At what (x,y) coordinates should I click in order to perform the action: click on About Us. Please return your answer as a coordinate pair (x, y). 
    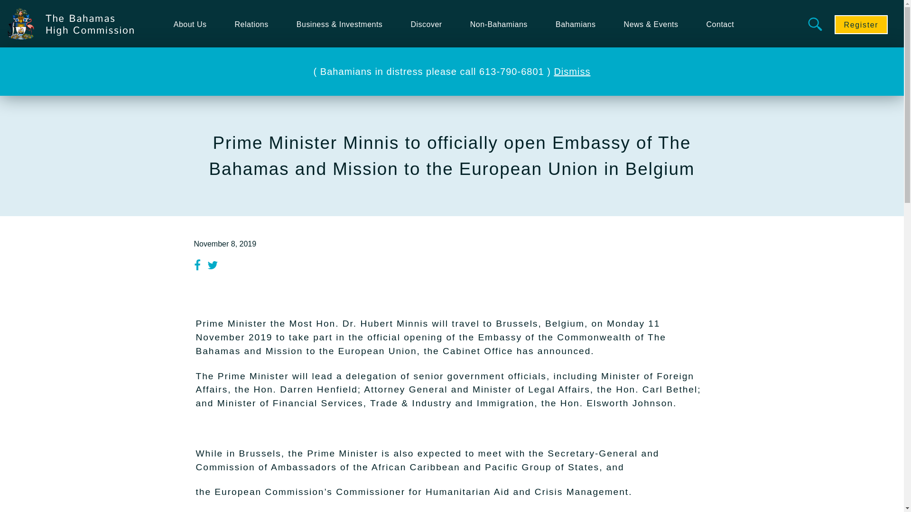
    Looking at the image, I should click on (188, 25).